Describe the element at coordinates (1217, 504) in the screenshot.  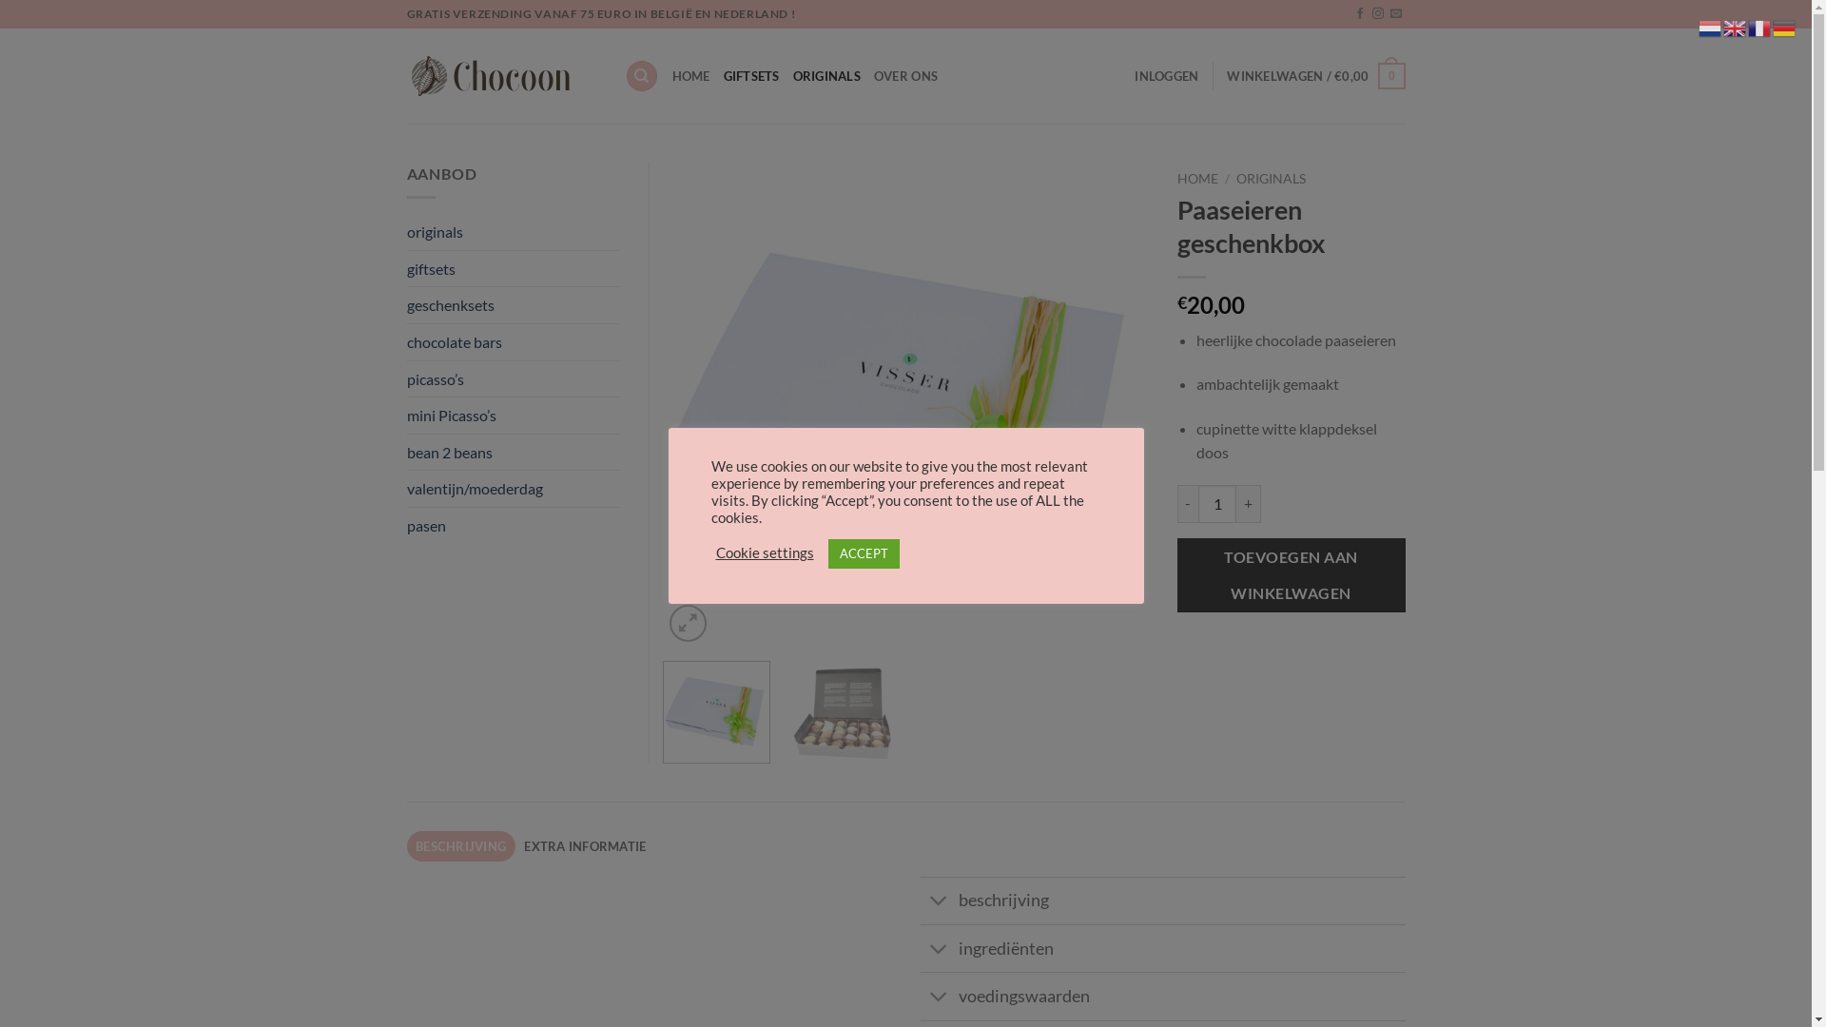
I see `Qty` at that location.